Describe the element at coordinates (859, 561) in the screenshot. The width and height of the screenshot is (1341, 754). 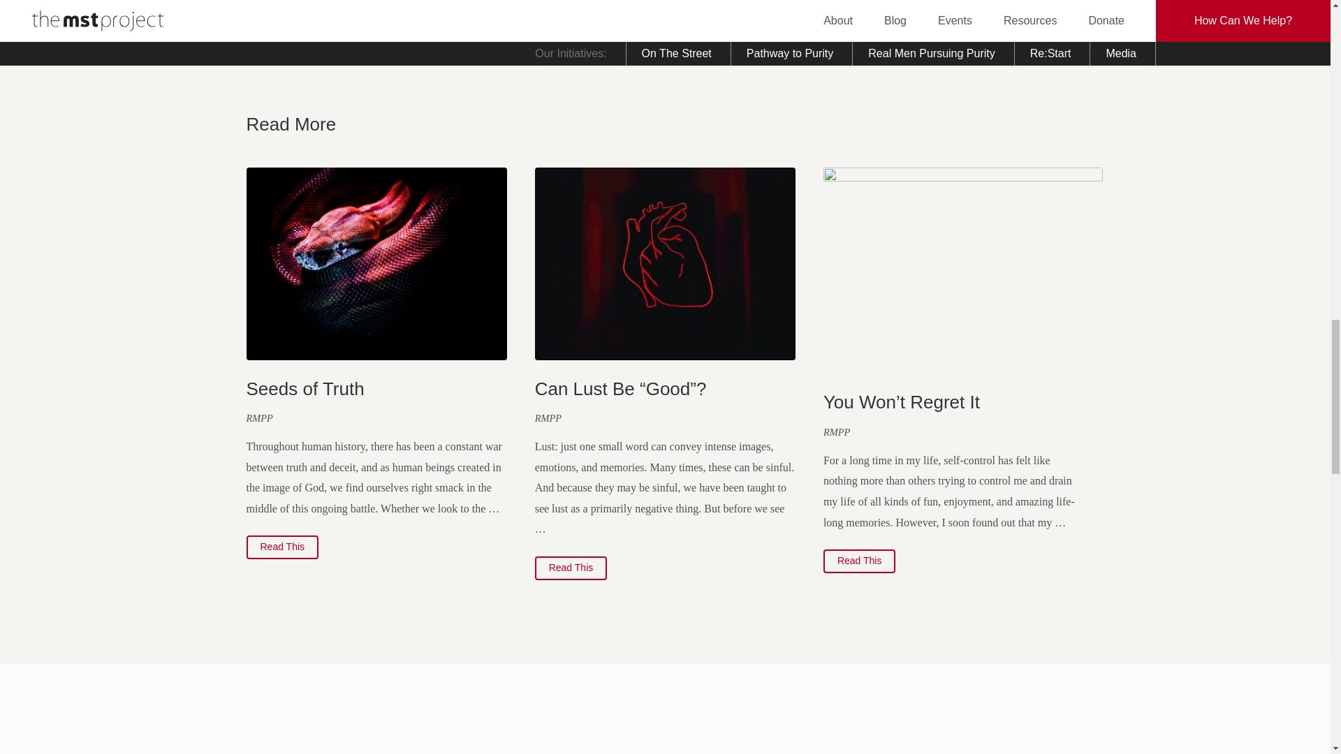
I see `Read This` at that location.